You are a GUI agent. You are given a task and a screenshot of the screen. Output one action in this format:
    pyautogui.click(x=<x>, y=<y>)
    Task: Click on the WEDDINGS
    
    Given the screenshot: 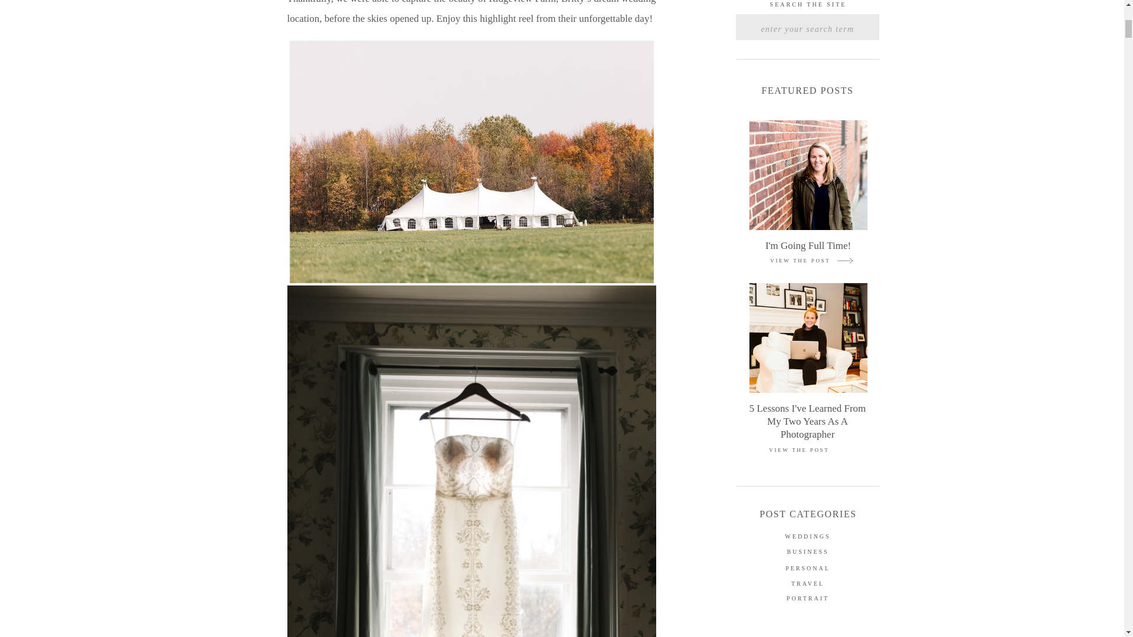 What is the action you would take?
    pyautogui.click(x=808, y=536)
    